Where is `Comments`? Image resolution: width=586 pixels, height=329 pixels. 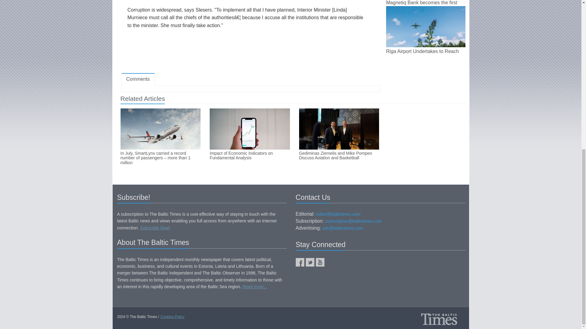
Comments is located at coordinates (138, 79).